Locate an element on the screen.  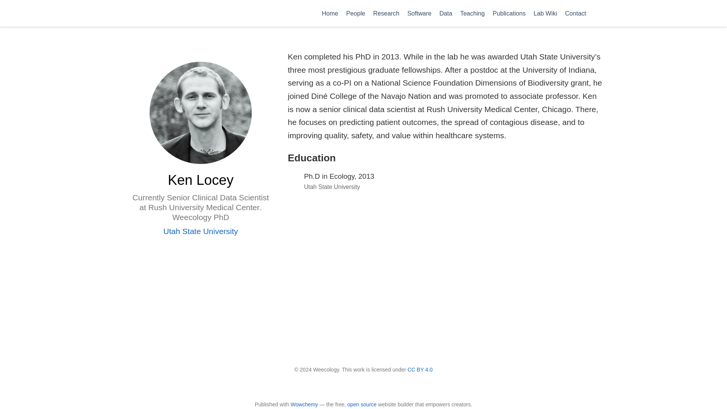
Contact is located at coordinates (576, 13).